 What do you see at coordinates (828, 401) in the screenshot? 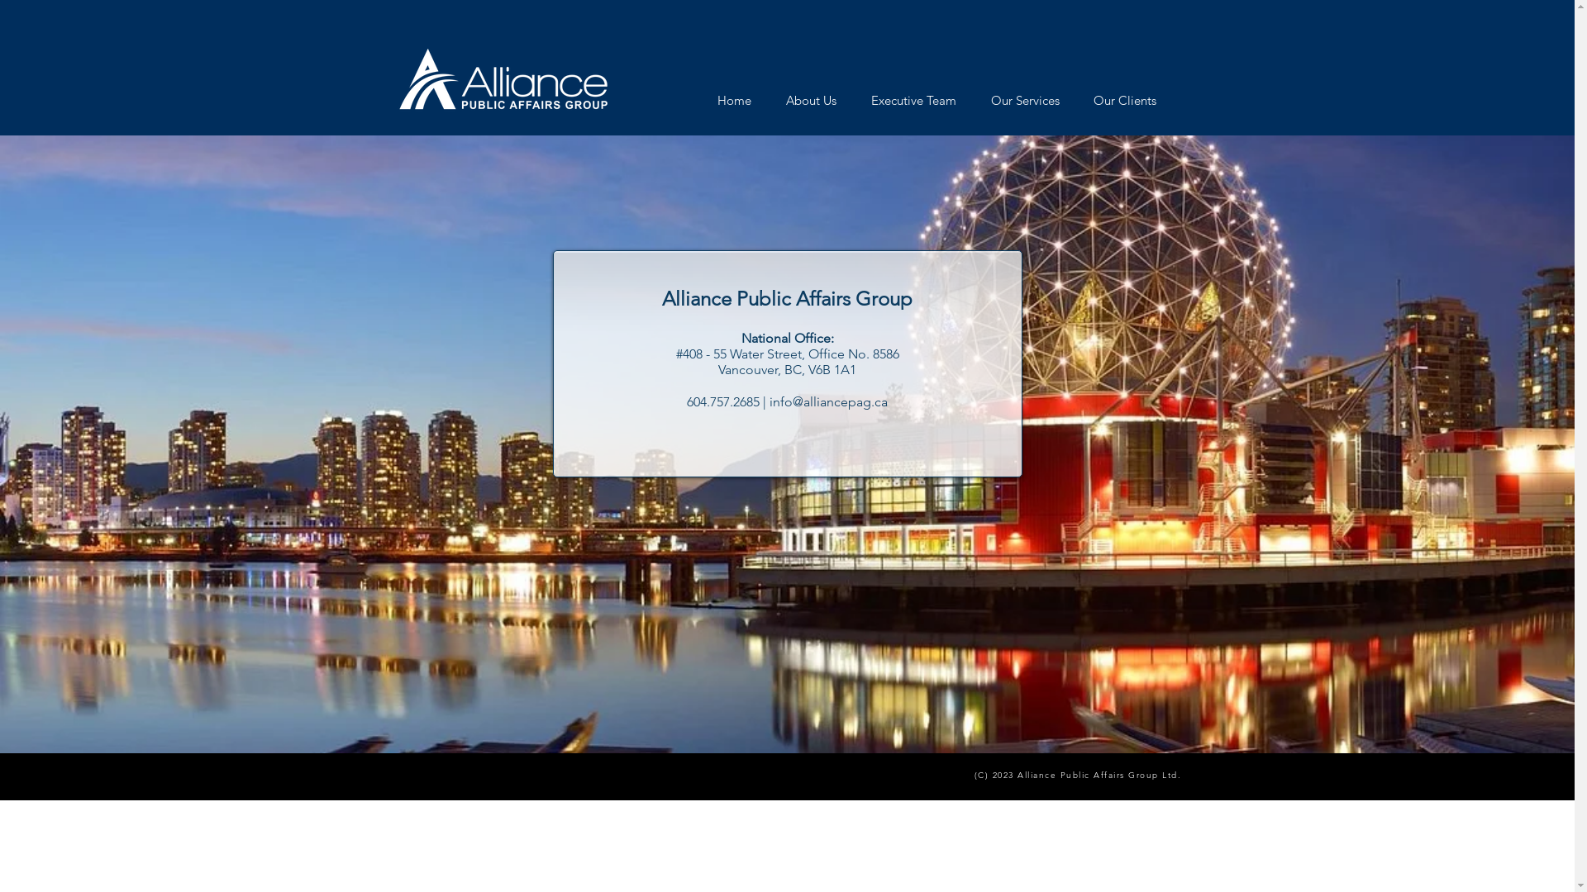
I see `info@alliancepag.ca` at bounding box center [828, 401].